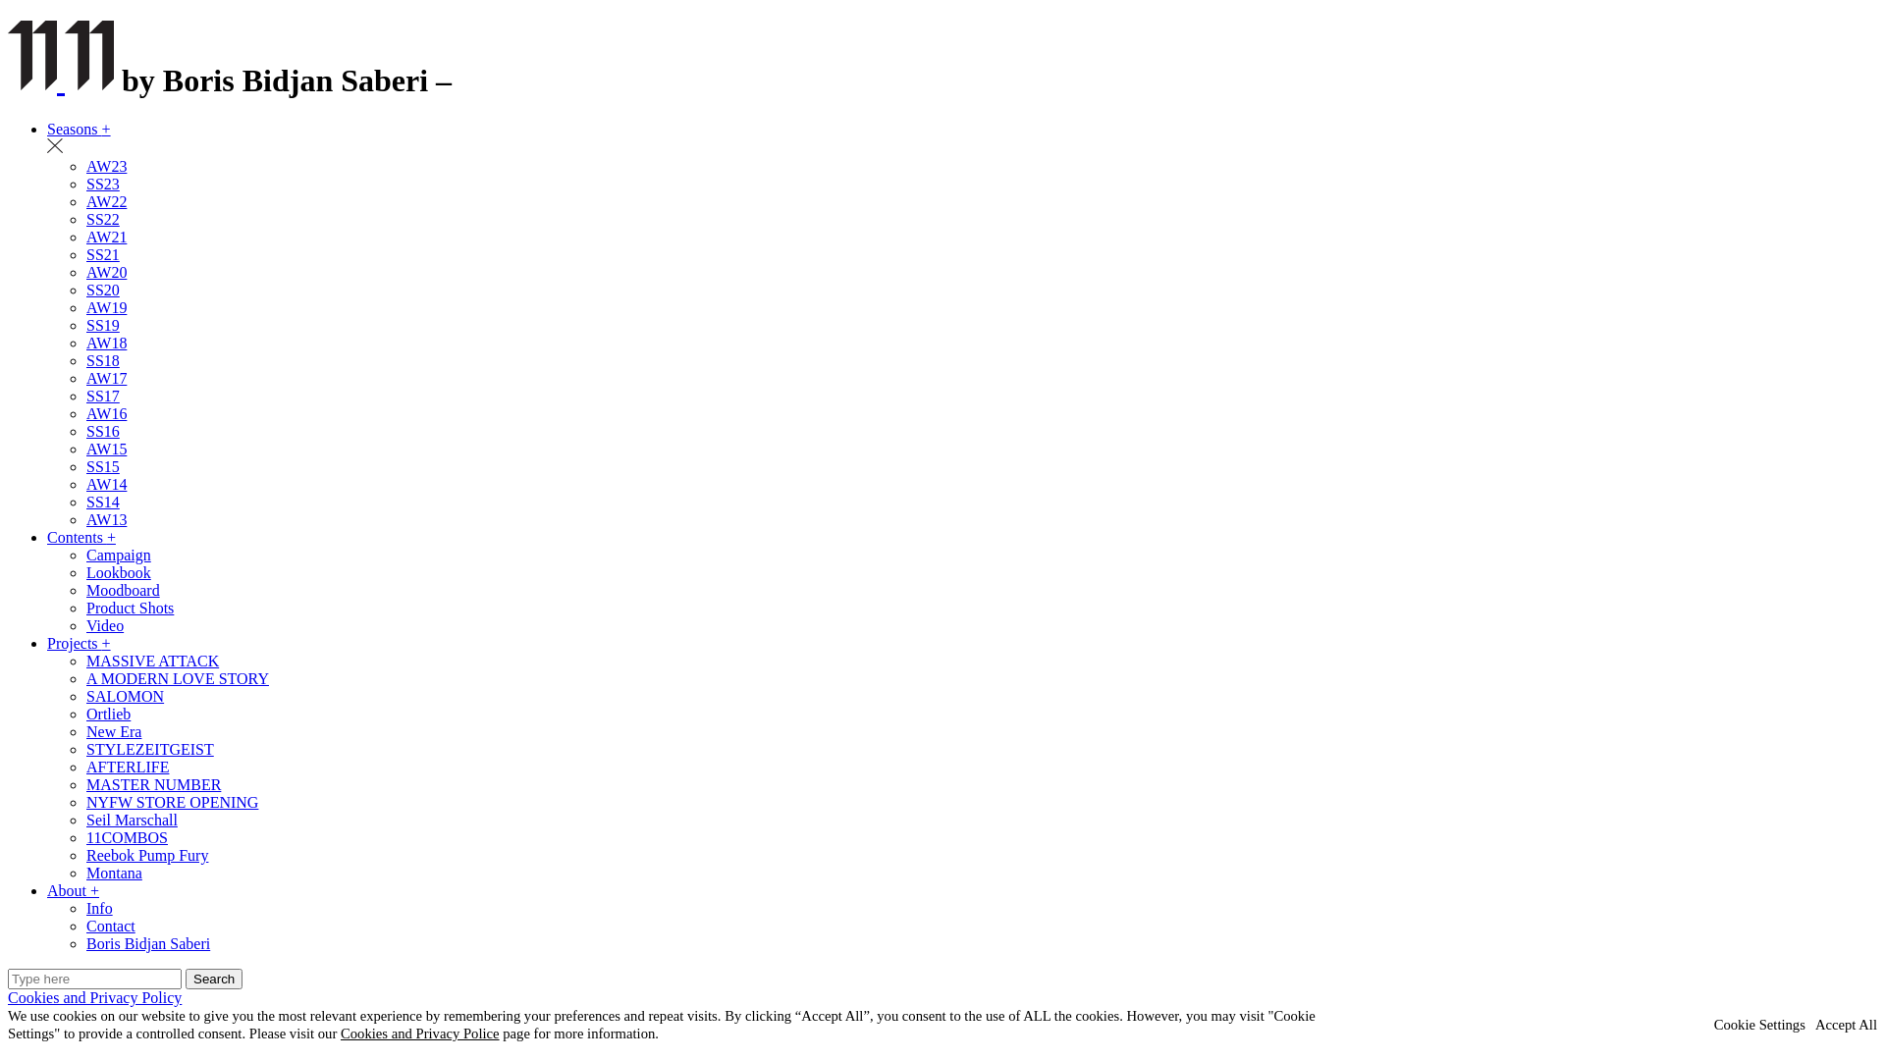  Describe the element at coordinates (108, 715) in the screenshot. I see `Ortlieb` at that location.